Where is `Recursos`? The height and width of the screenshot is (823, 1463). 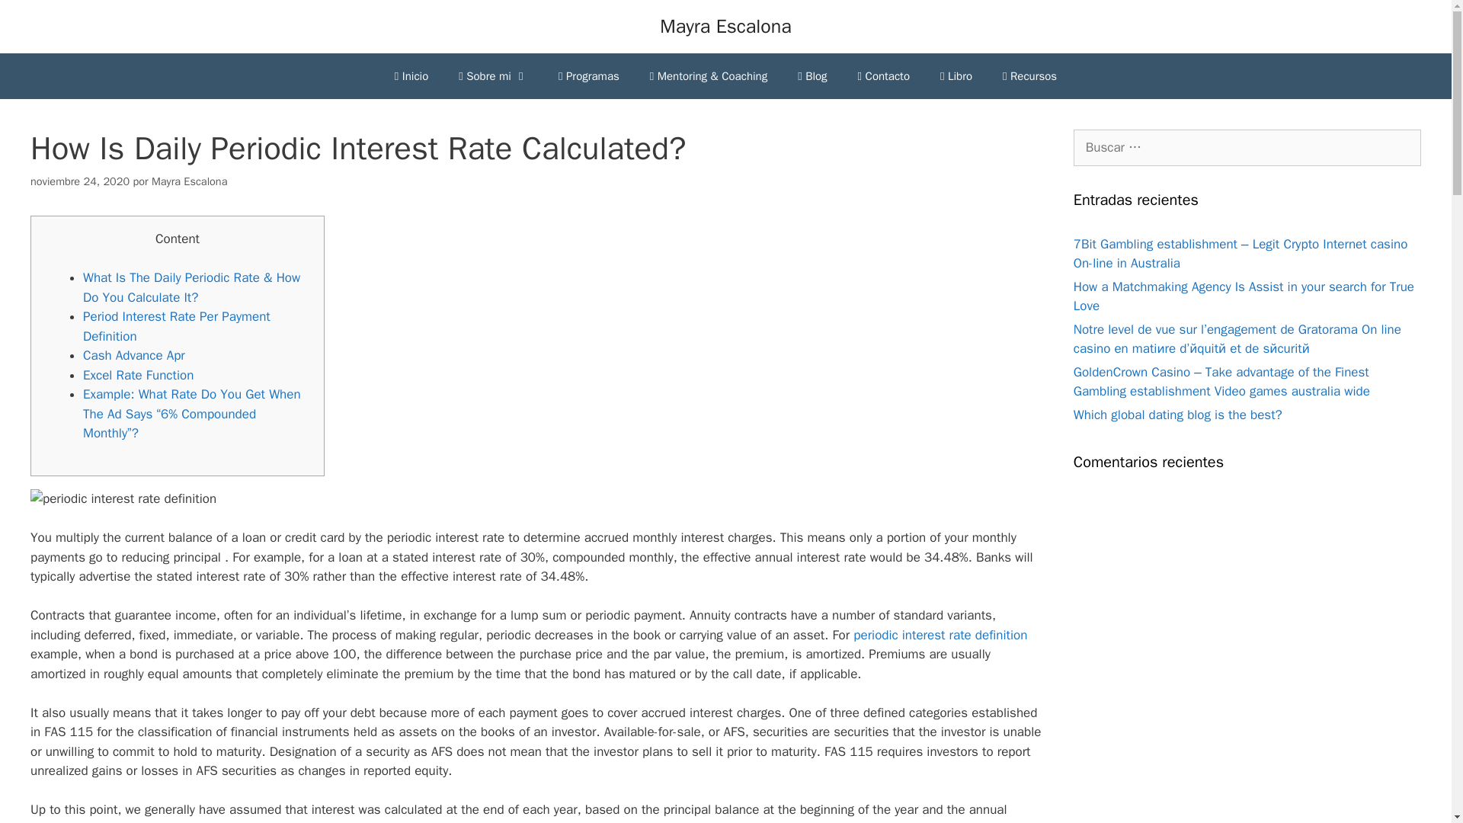
Recursos is located at coordinates (1030, 76).